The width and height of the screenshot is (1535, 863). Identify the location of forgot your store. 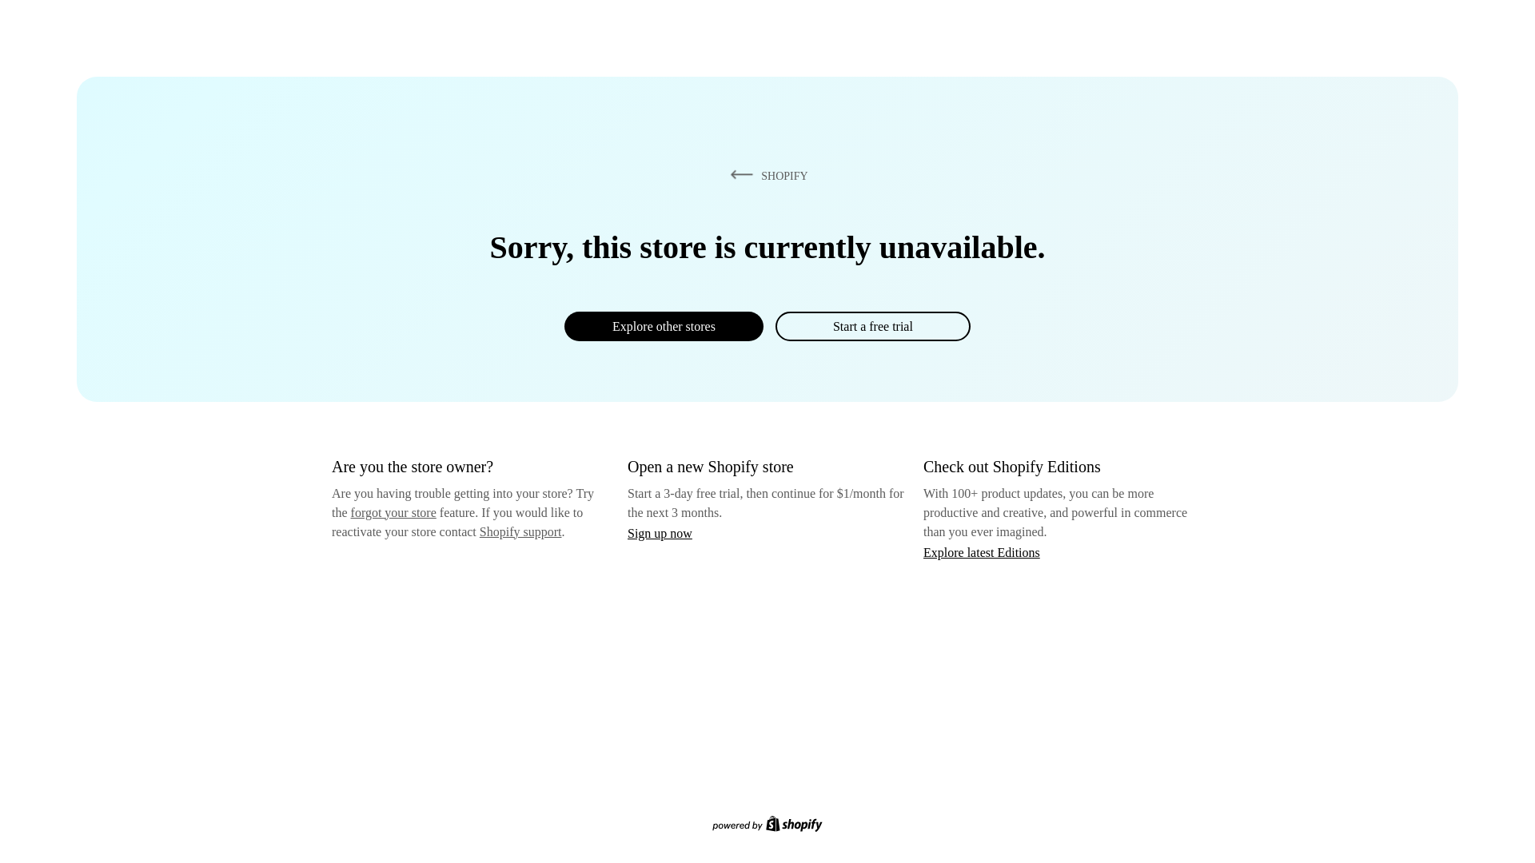
(393, 512).